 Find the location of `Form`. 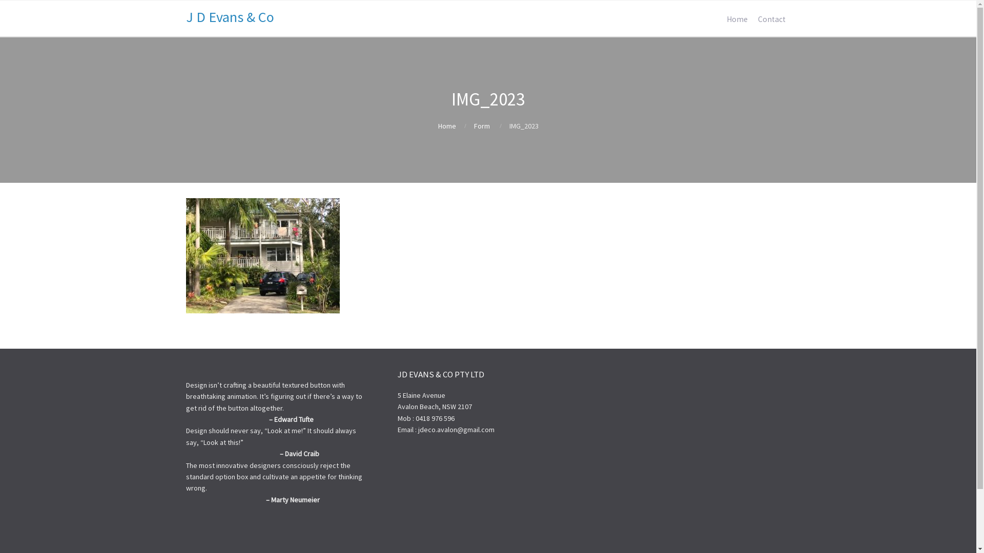

Form is located at coordinates (482, 126).